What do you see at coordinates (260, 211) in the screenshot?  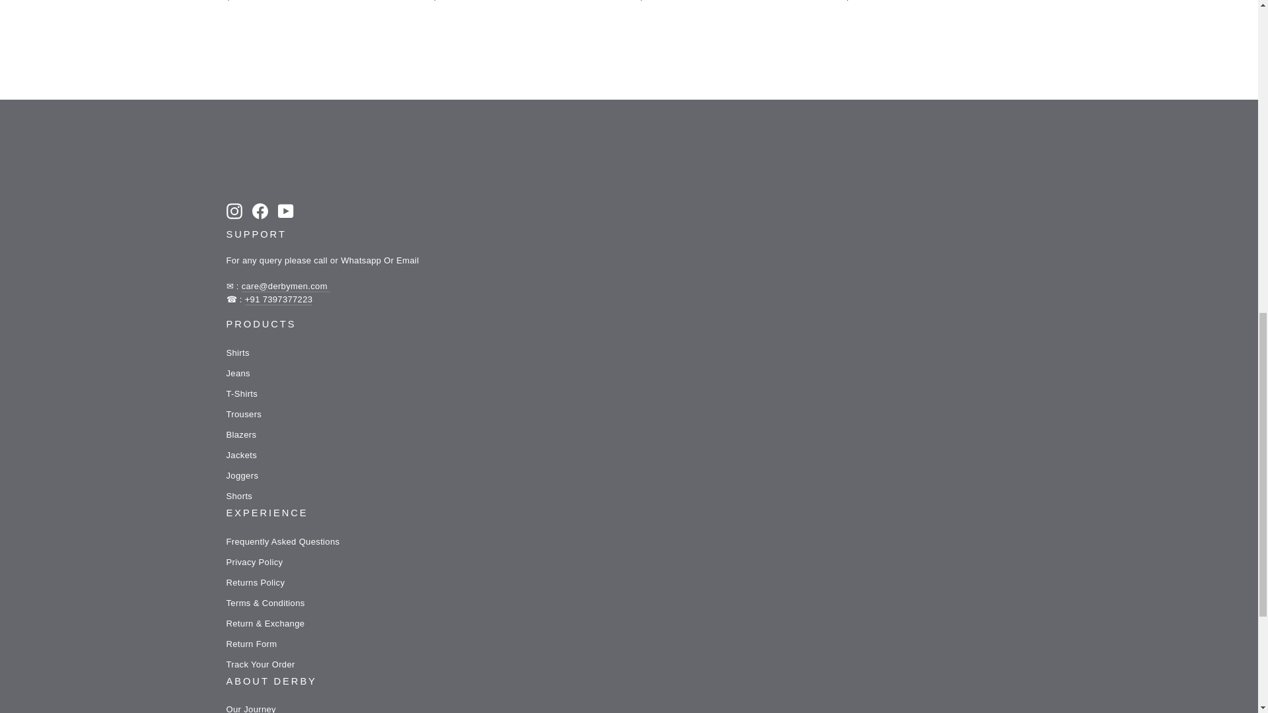 I see `Derby Clothing Pvt. Ltd. on Facebook` at bounding box center [260, 211].